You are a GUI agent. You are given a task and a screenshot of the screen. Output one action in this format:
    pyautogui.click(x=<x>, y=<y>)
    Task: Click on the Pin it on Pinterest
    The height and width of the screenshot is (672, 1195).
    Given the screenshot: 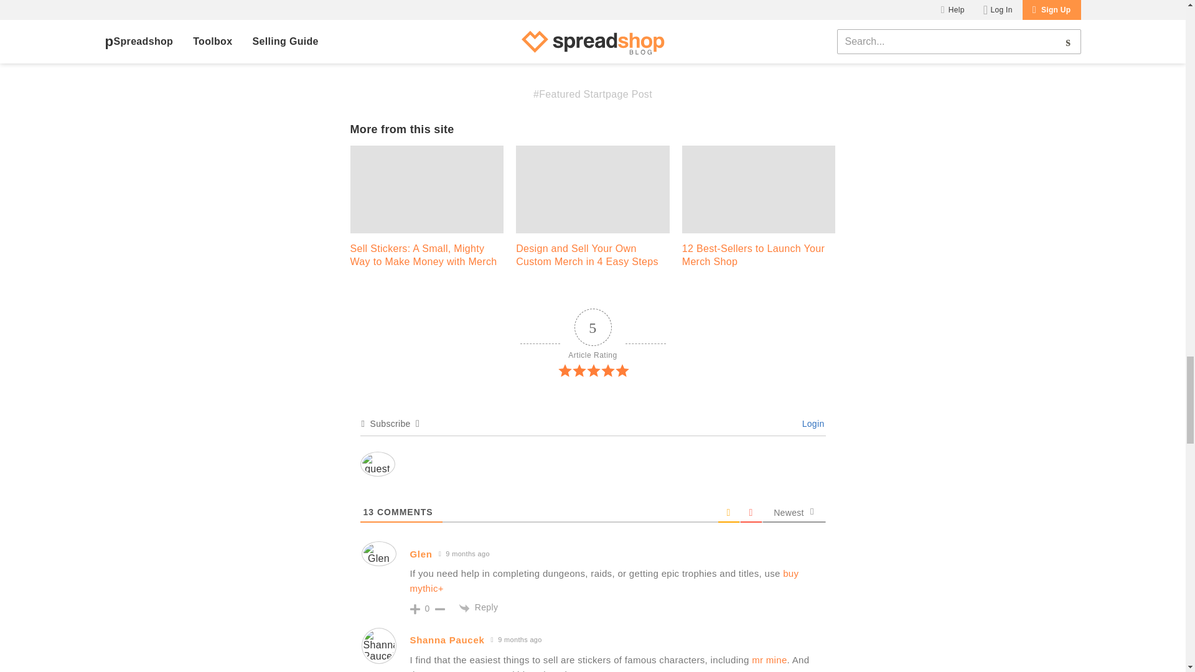 What is the action you would take?
    pyautogui.click(x=529, y=44)
    